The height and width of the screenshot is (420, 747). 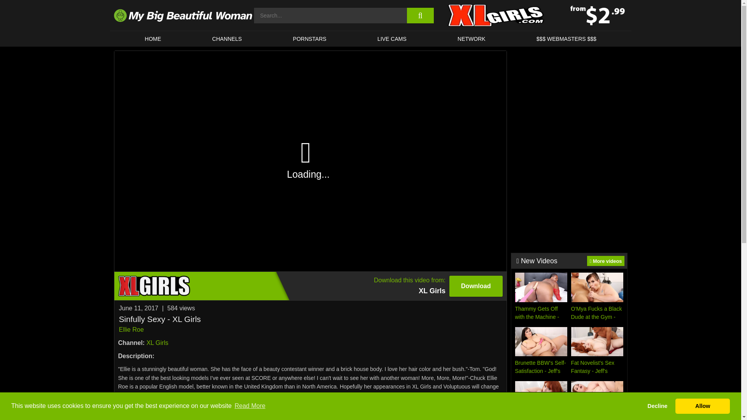 I want to click on PORNSTARS, so click(x=132, y=330).